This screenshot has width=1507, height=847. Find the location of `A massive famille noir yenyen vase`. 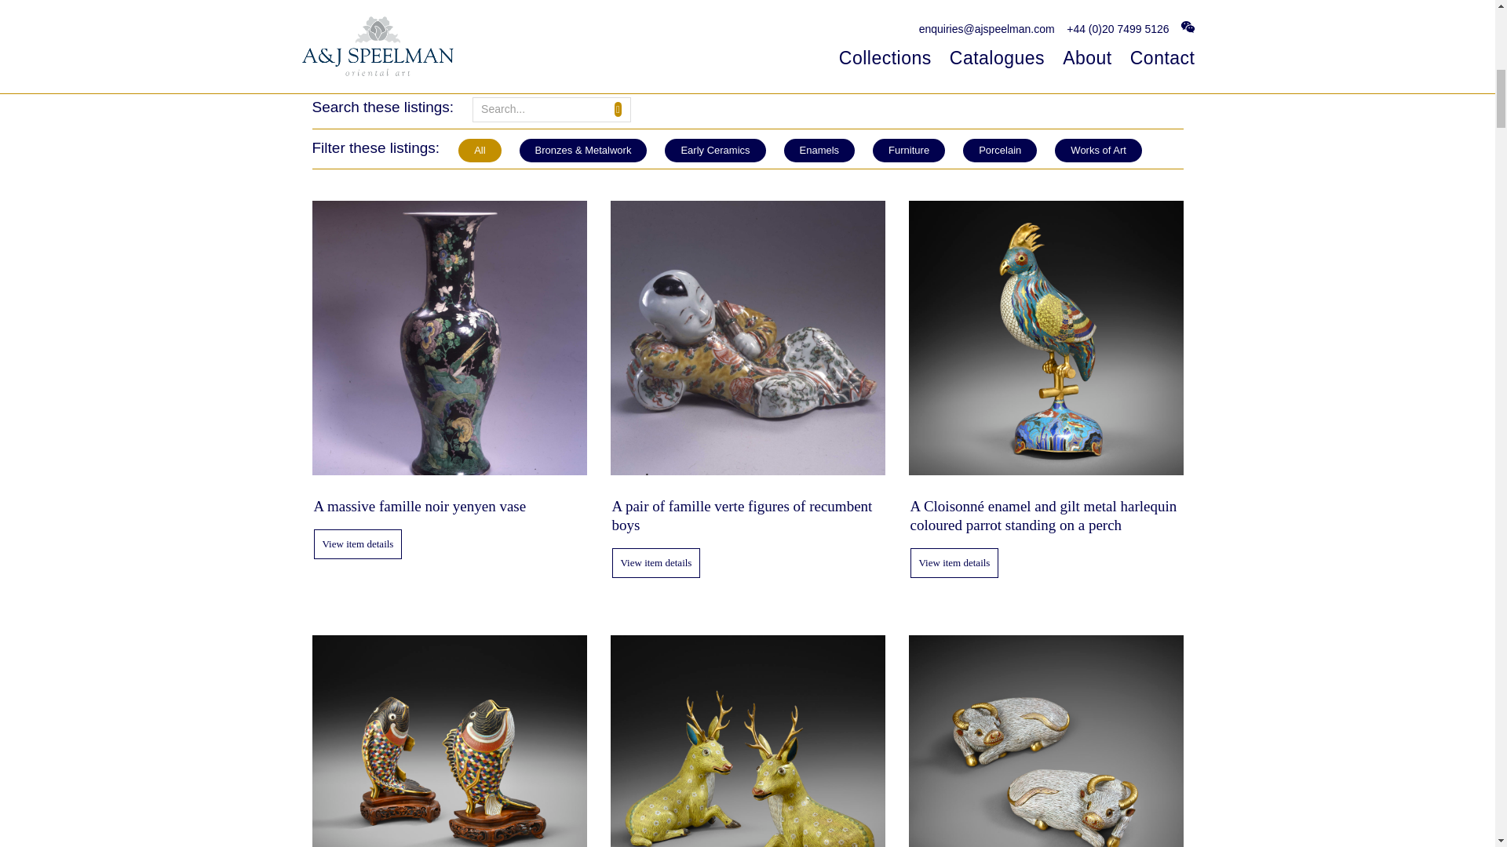

A massive famille noir yenyen vase is located at coordinates (449, 506).